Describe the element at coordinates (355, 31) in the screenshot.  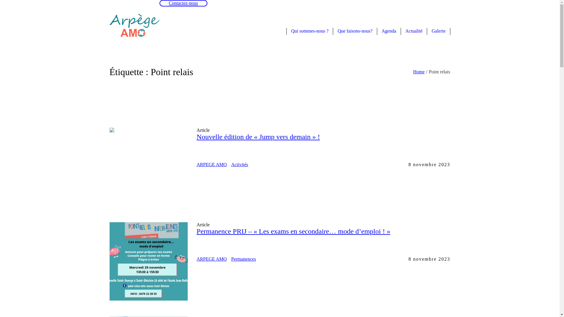
I see `Que faisons-nous?` at that location.